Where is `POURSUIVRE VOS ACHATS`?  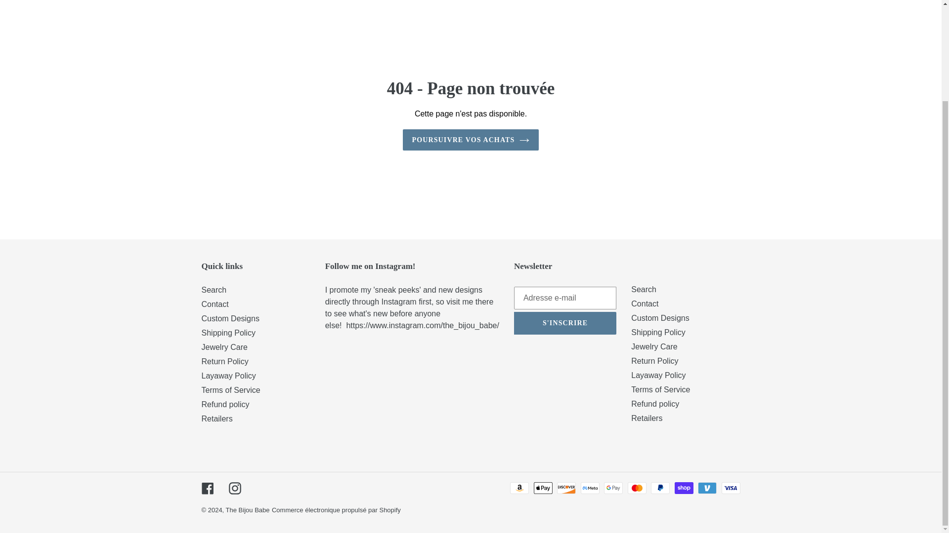 POURSUIVRE VOS ACHATS is located at coordinates (471, 140).